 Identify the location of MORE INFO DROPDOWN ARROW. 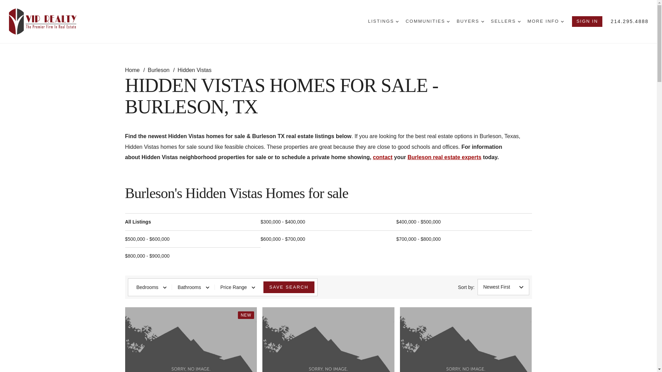
(545, 21).